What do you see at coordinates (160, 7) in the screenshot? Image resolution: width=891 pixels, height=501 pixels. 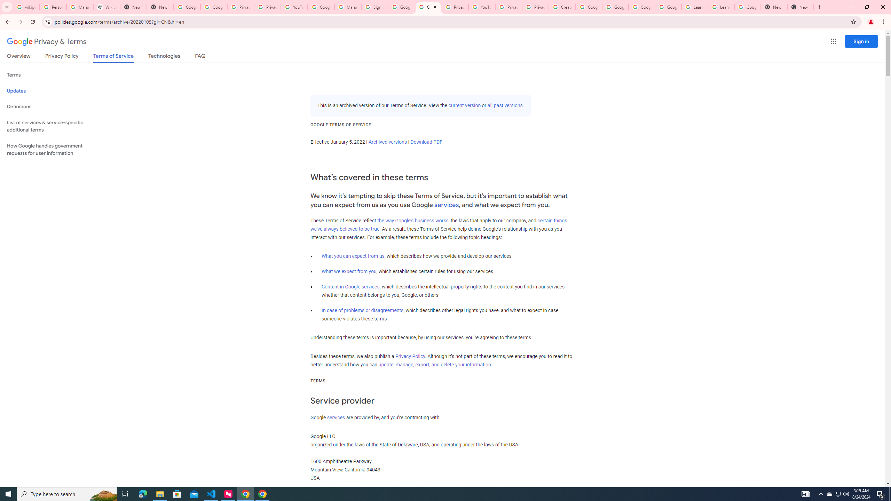 I see `New Tab` at bounding box center [160, 7].